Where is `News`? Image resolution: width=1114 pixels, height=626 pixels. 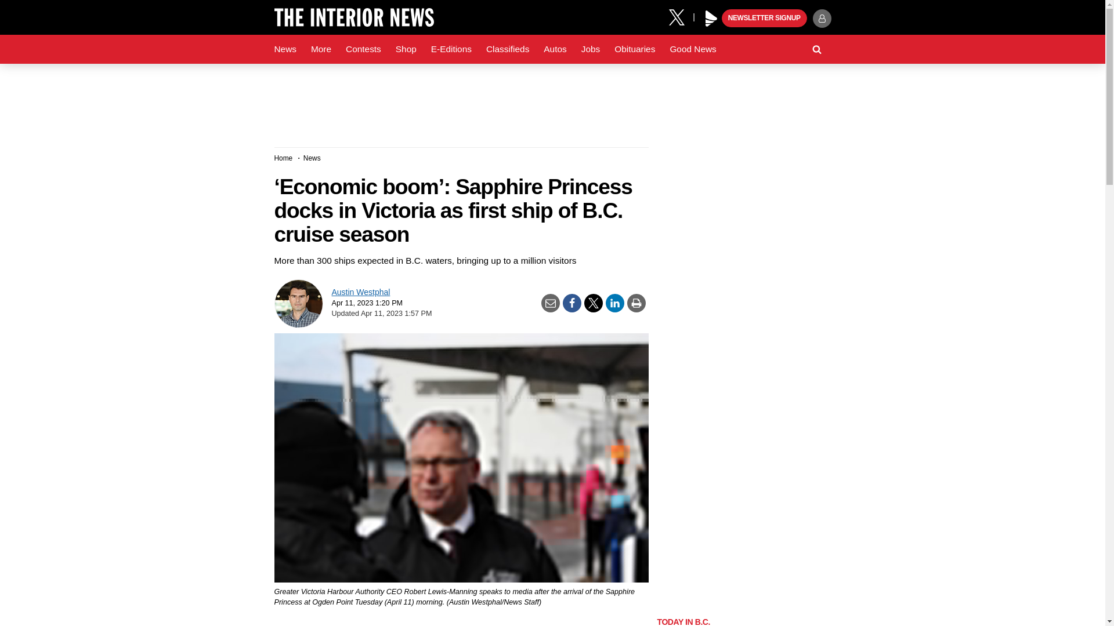
News is located at coordinates (285, 49).